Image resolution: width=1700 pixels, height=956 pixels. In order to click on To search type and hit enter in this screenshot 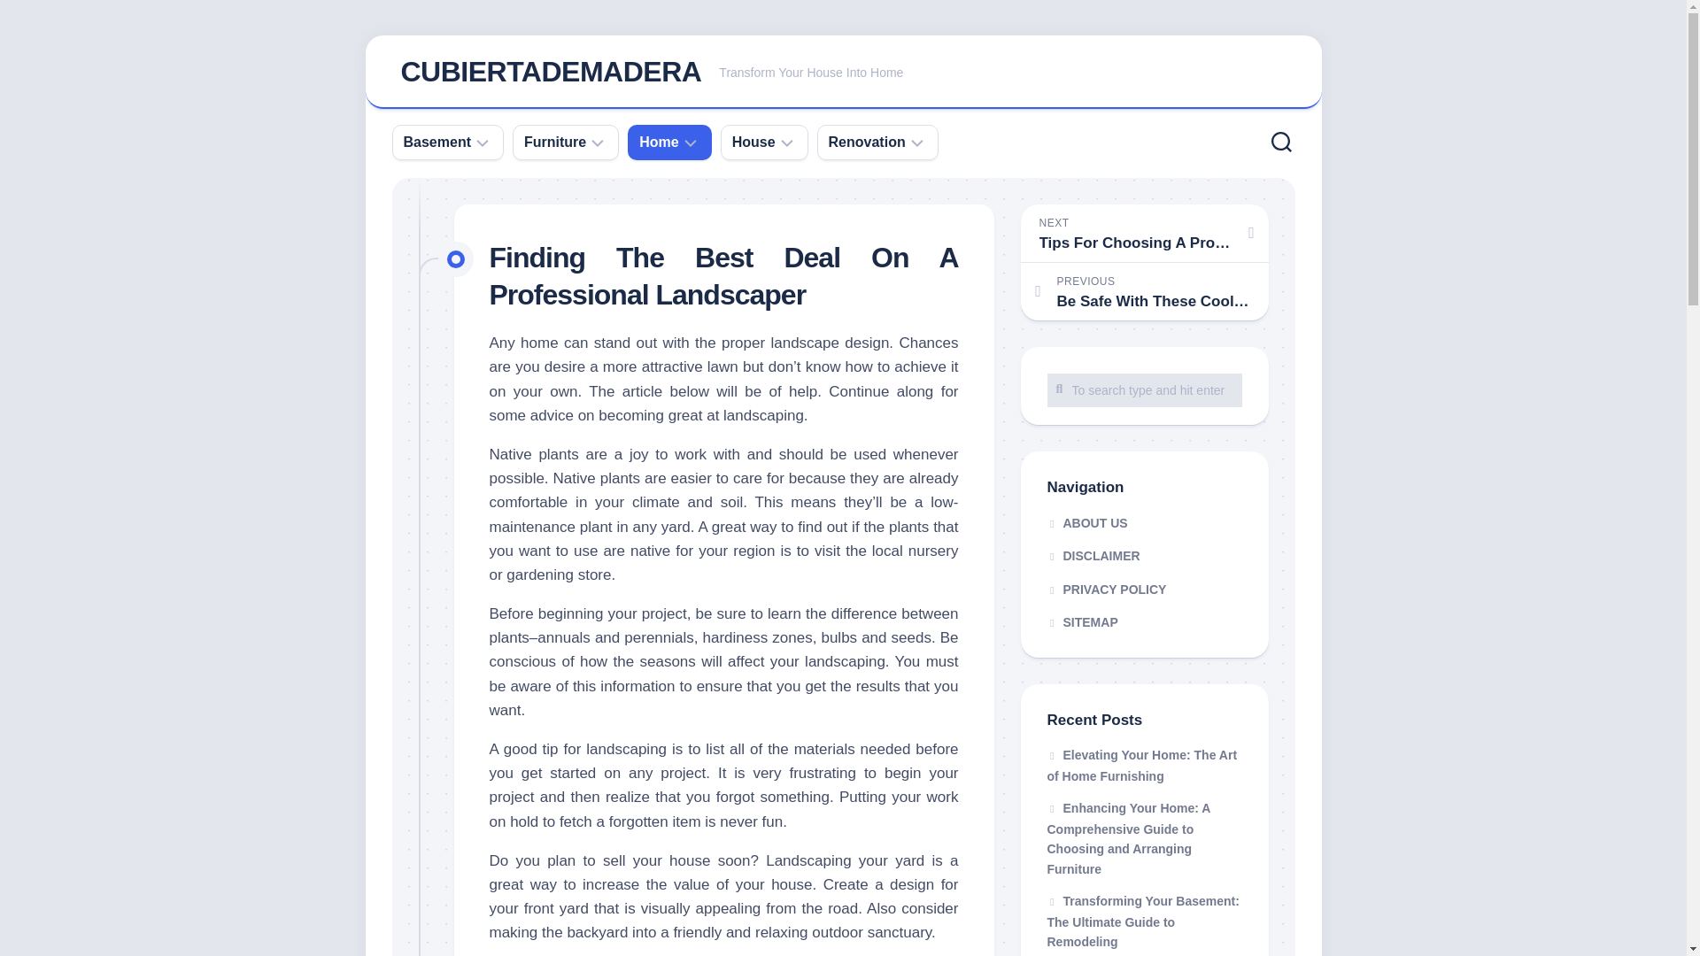, I will do `click(1144, 390)`.